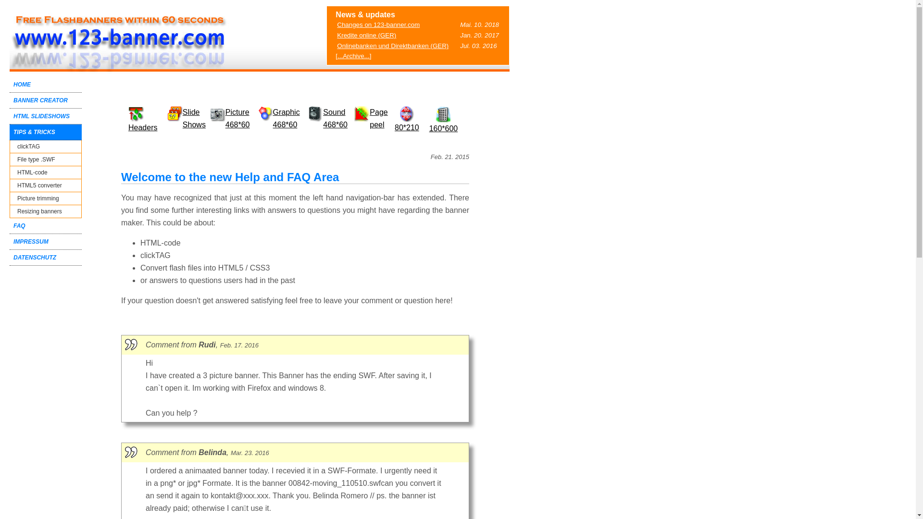  Describe the element at coordinates (46, 173) in the screenshot. I see `HTML-code` at that location.